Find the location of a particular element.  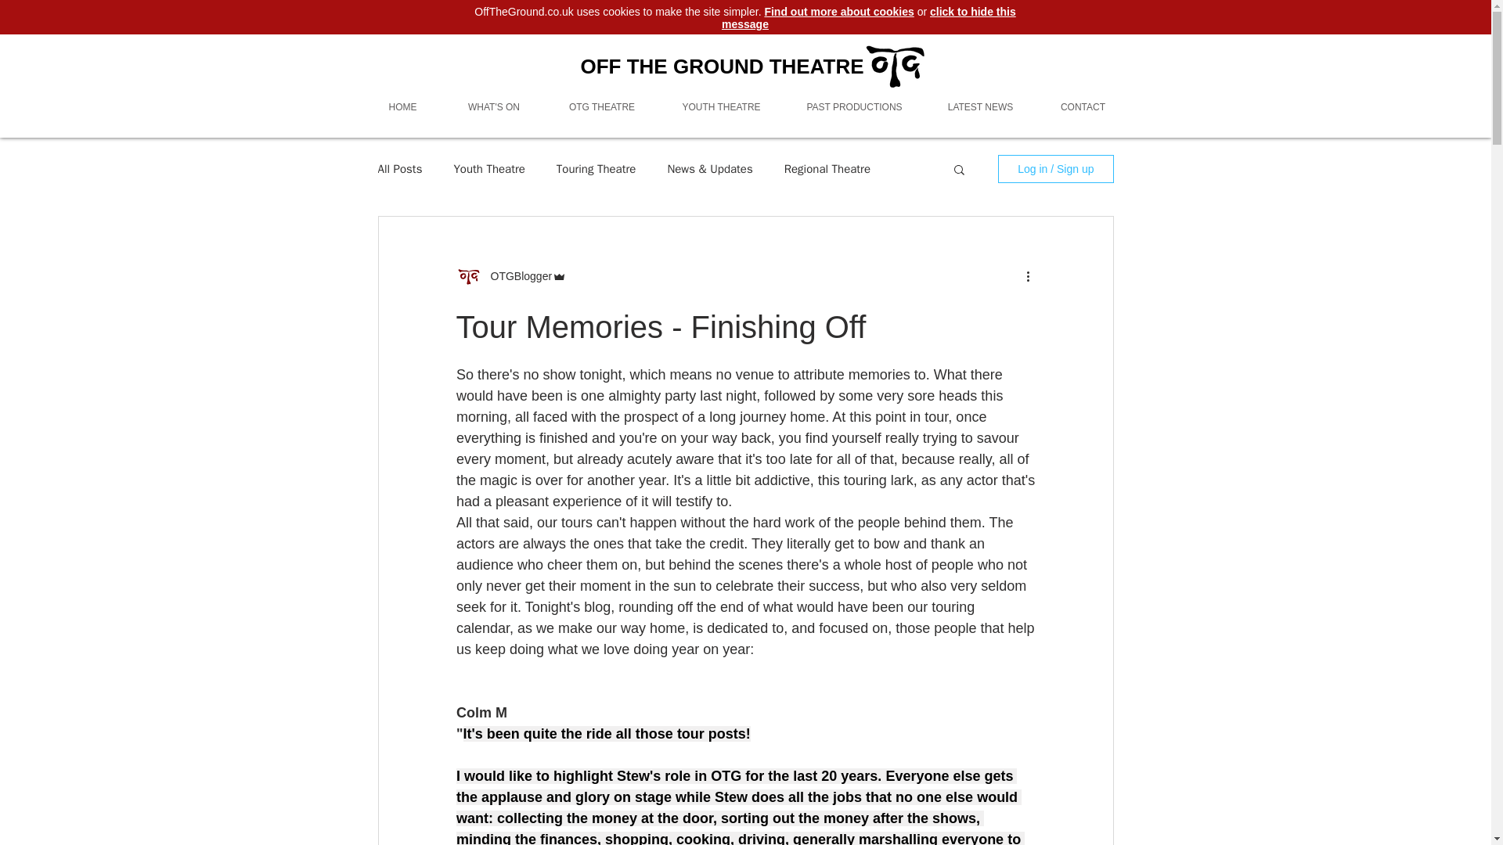

YOUTH THEATRE is located at coordinates (722, 108).